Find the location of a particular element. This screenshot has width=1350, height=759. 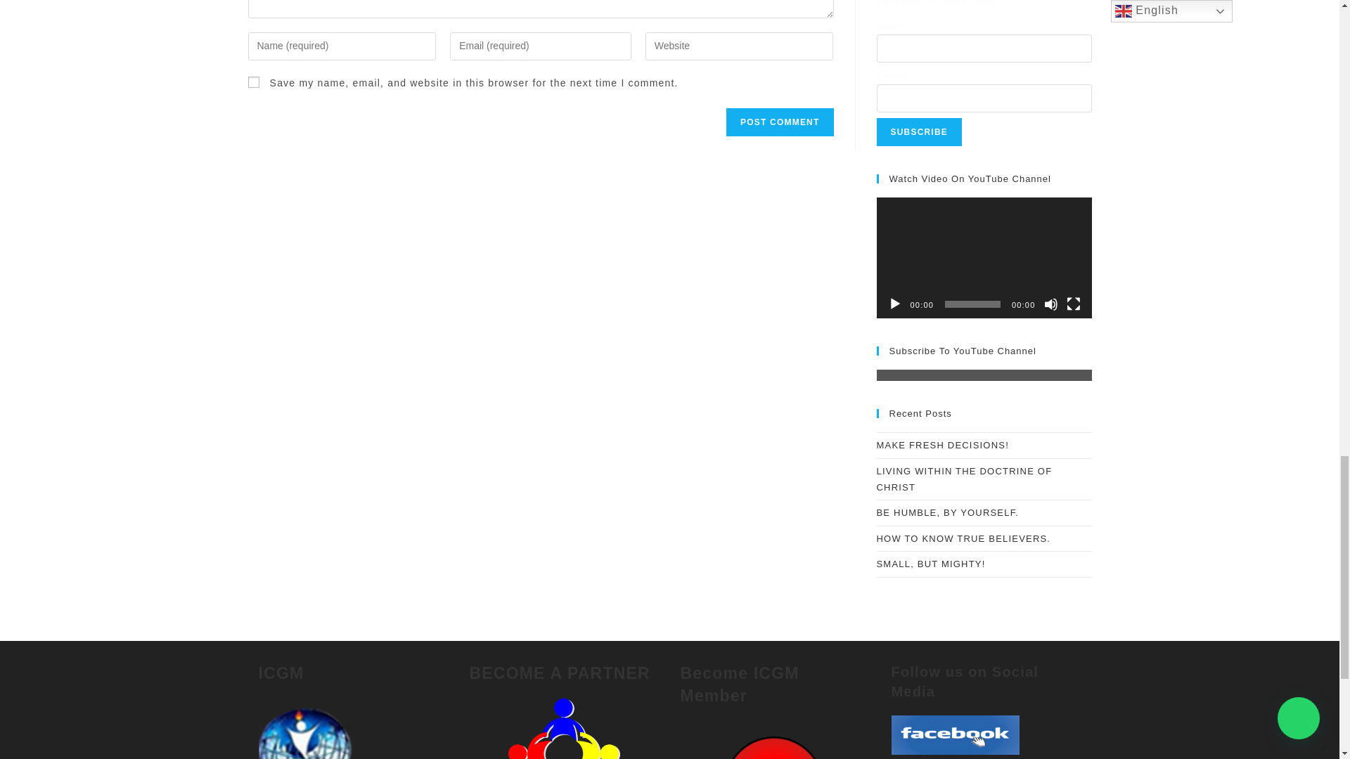

Subscribe is located at coordinates (918, 132).